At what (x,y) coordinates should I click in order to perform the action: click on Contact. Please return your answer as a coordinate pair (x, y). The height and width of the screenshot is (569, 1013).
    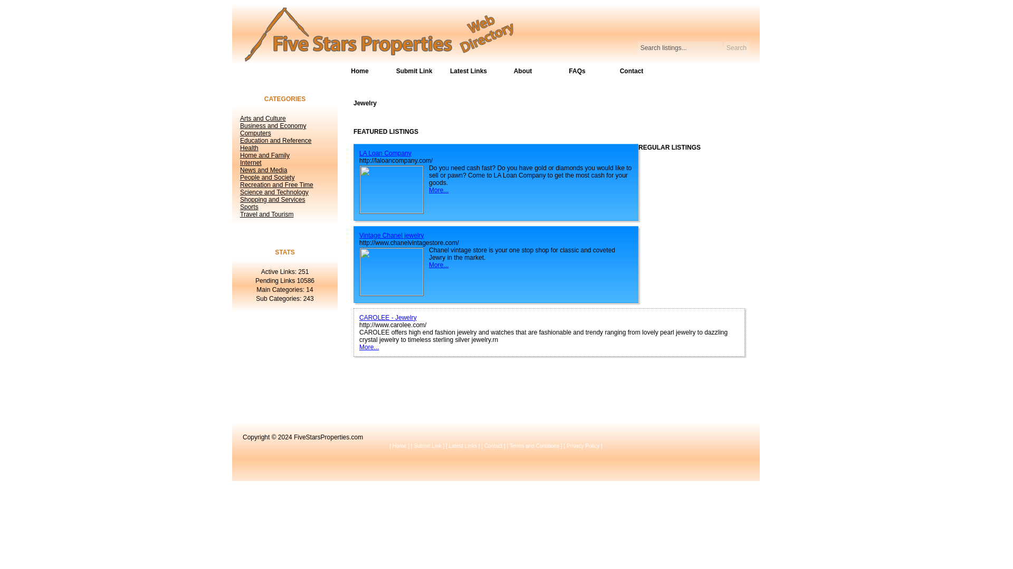
    Looking at the image, I should click on (632, 71).